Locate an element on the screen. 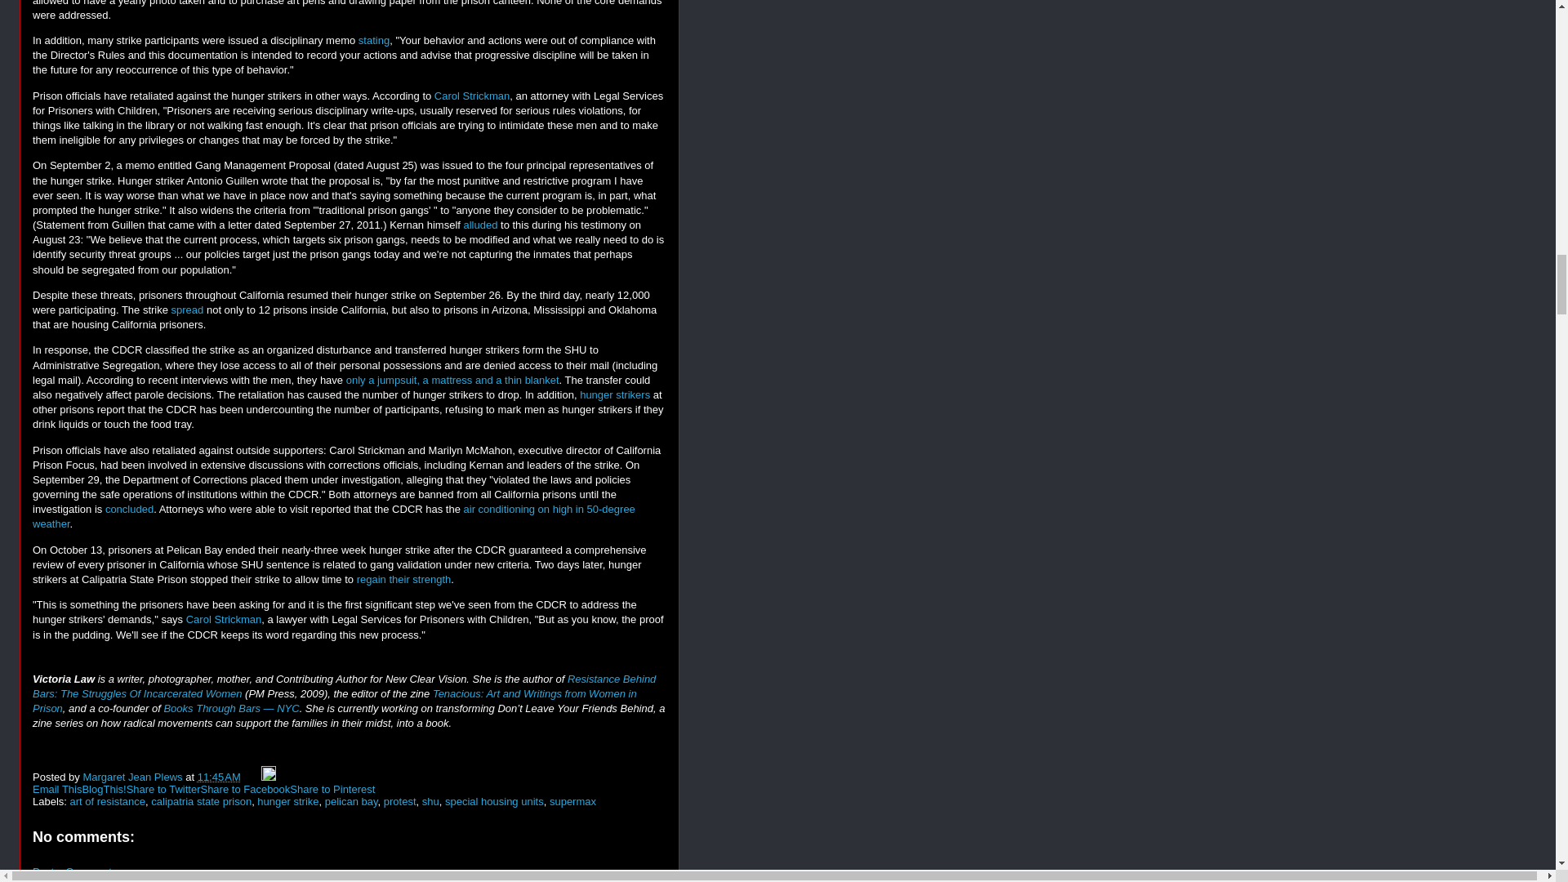 Image resolution: width=1568 pixels, height=882 pixels. Share to Facebook is located at coordinates (245, 789).